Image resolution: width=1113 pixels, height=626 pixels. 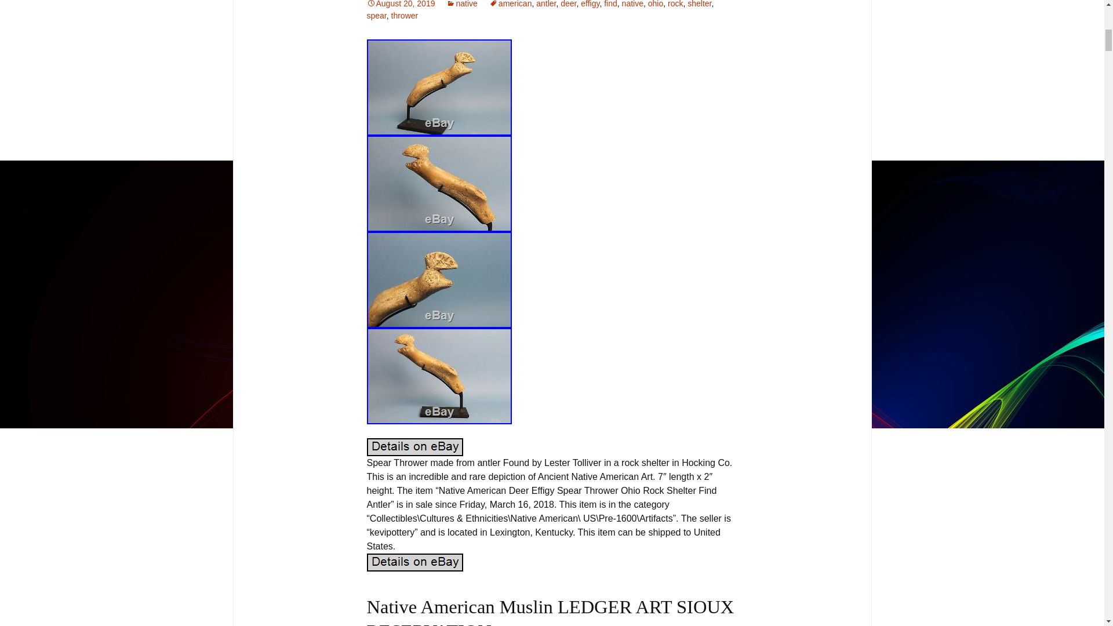 I want to click on find, so click(x=611, y=4).